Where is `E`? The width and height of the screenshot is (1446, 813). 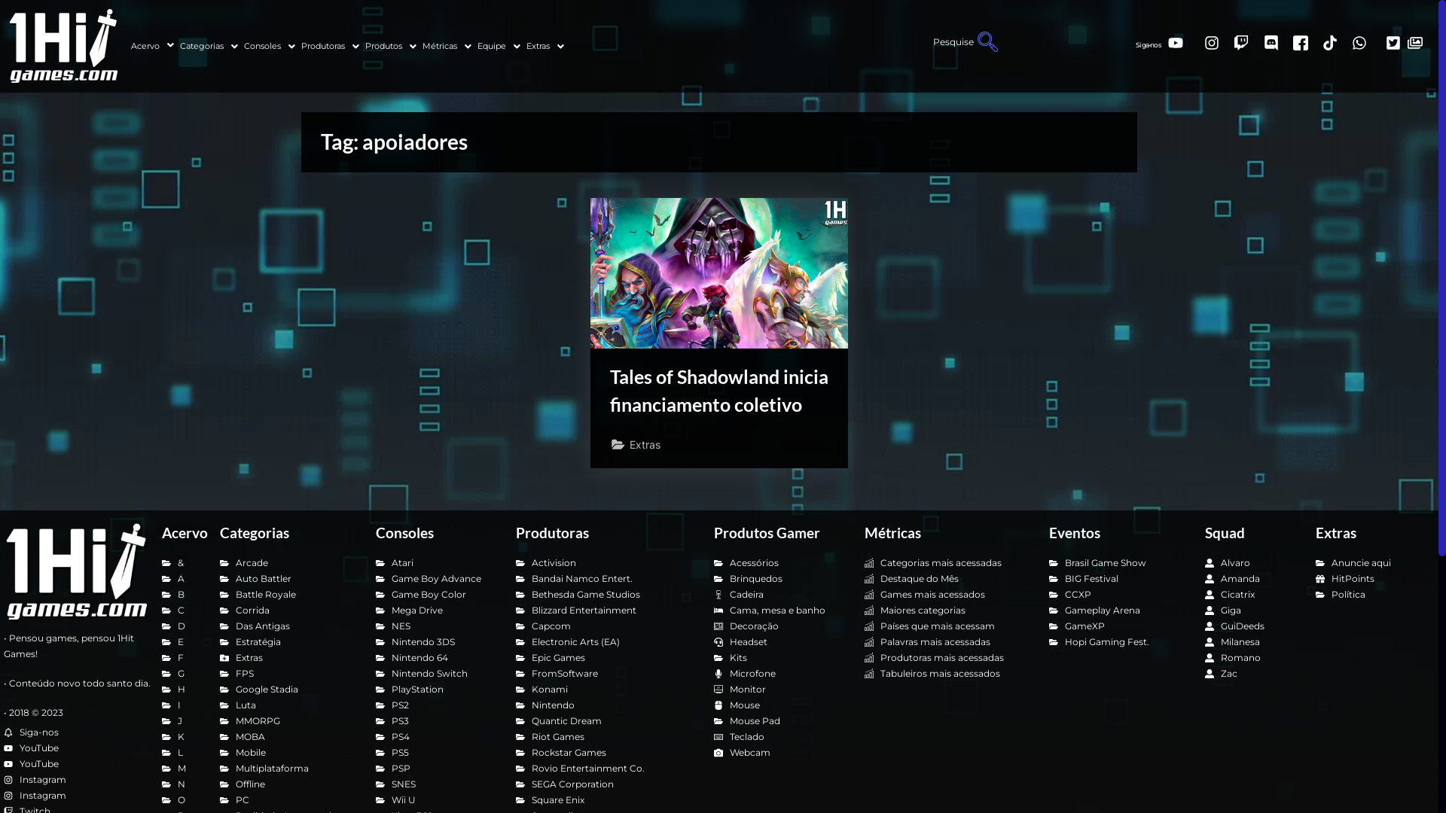
E is located at coordinates (184, 641).